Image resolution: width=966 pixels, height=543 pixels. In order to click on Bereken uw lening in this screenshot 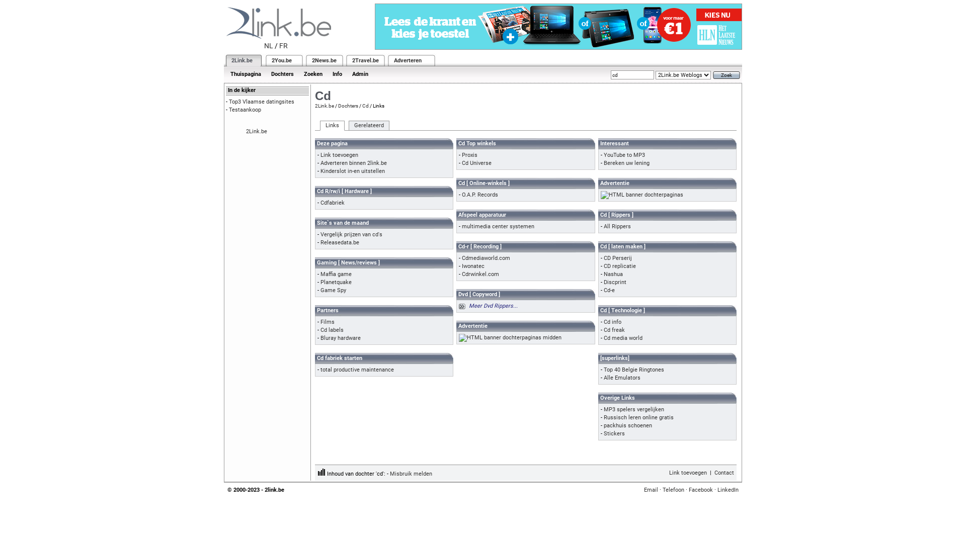, I will do `click(627, 163)`.